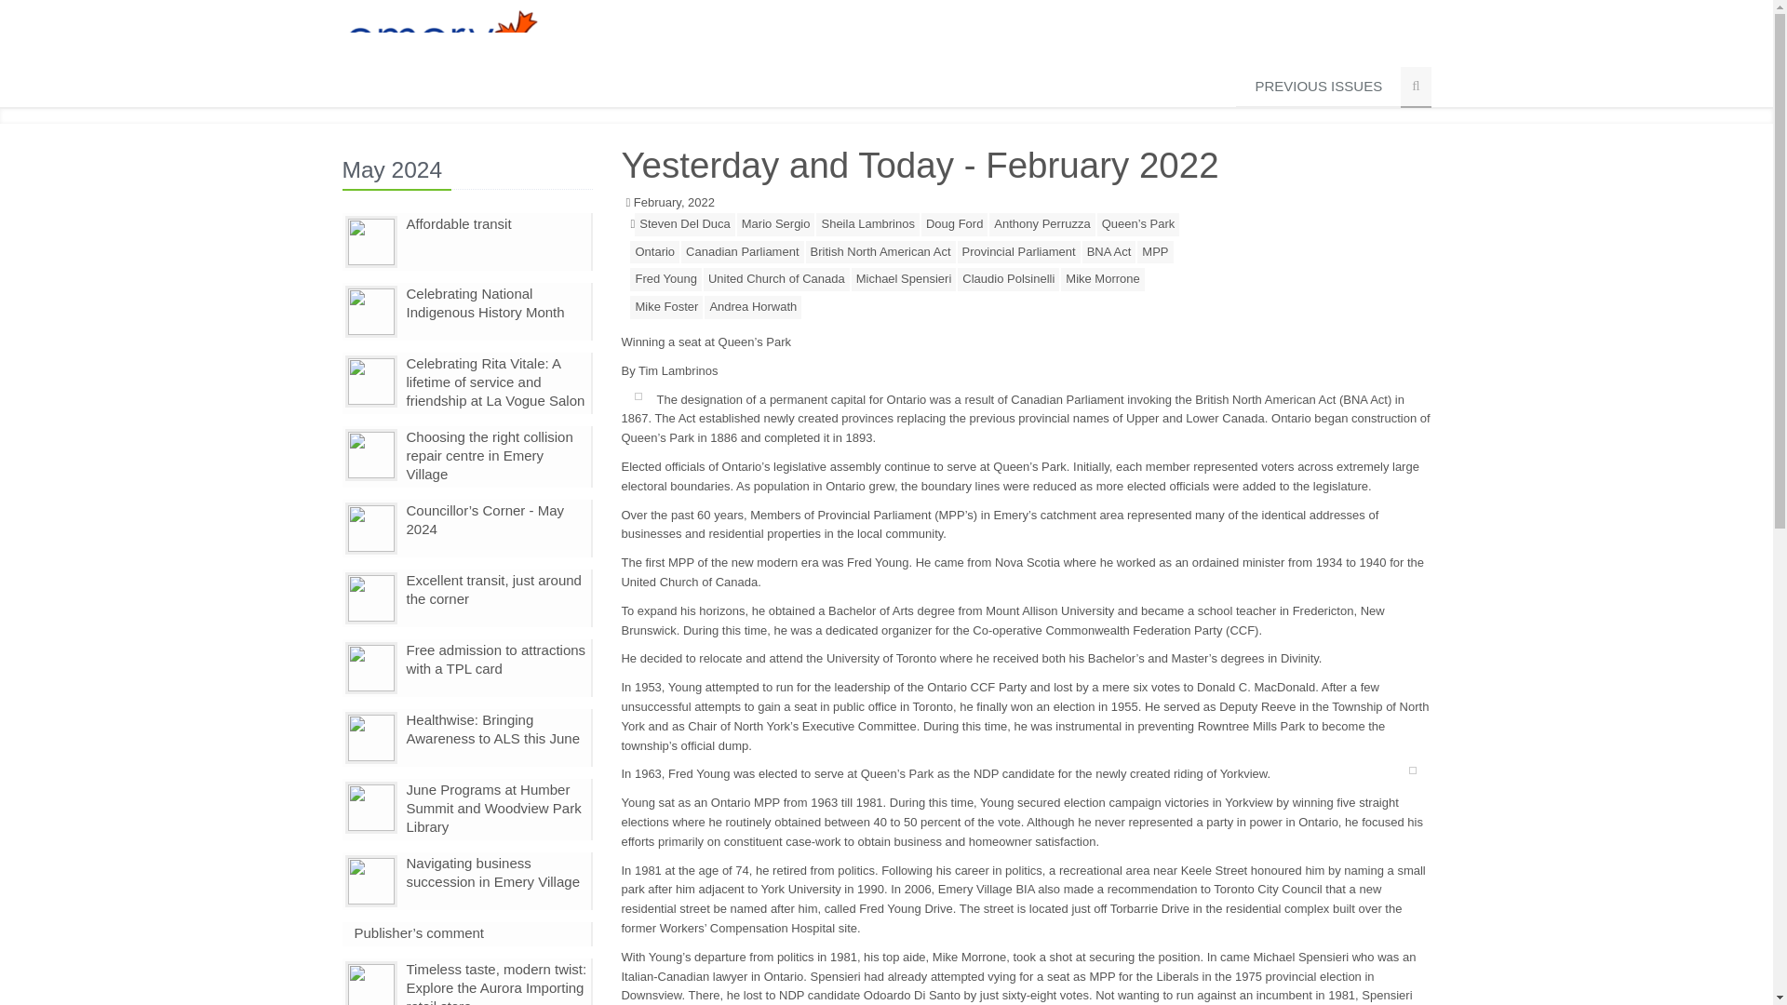  I want to click on Excellent transit, just around the corner, so click(493, 589).